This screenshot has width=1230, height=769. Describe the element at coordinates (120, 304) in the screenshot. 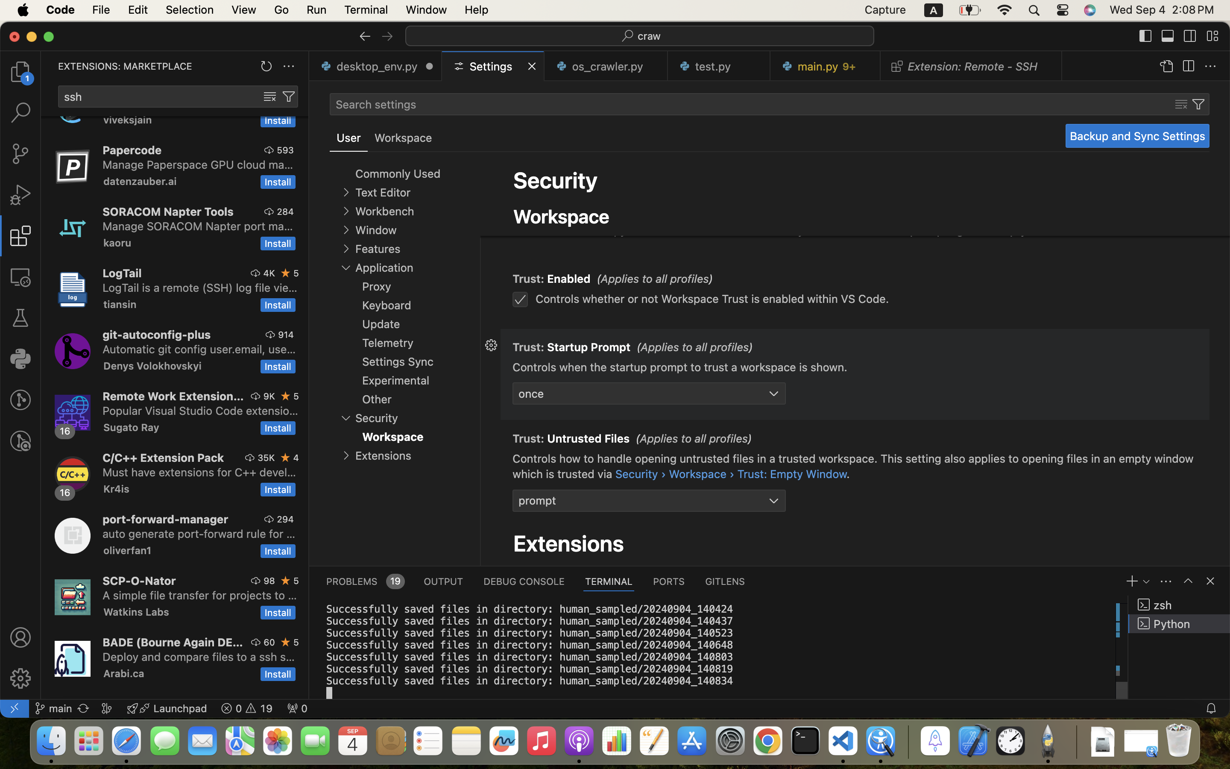

I see `tiansin` at that location.